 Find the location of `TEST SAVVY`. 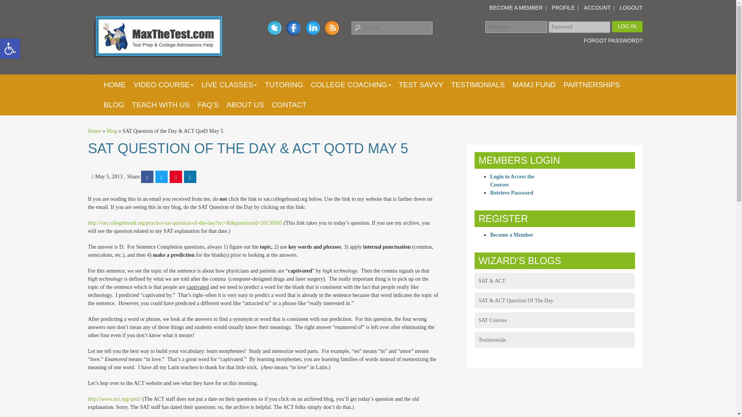

TEST SAVVY is located at coordinates (421, 85).